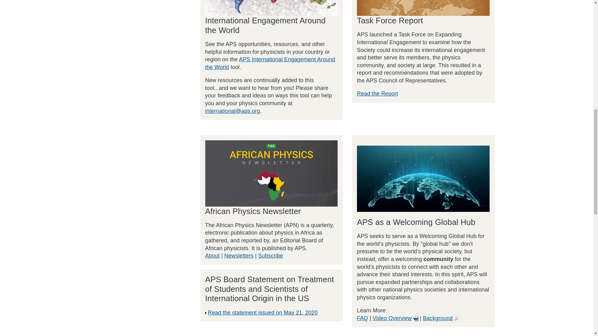 The height and width of the screenshot is (336, 598). What do you see at coordinates (423, 179) in the screenshot?
I see `global section graphic` at bounding box center [423, 179].